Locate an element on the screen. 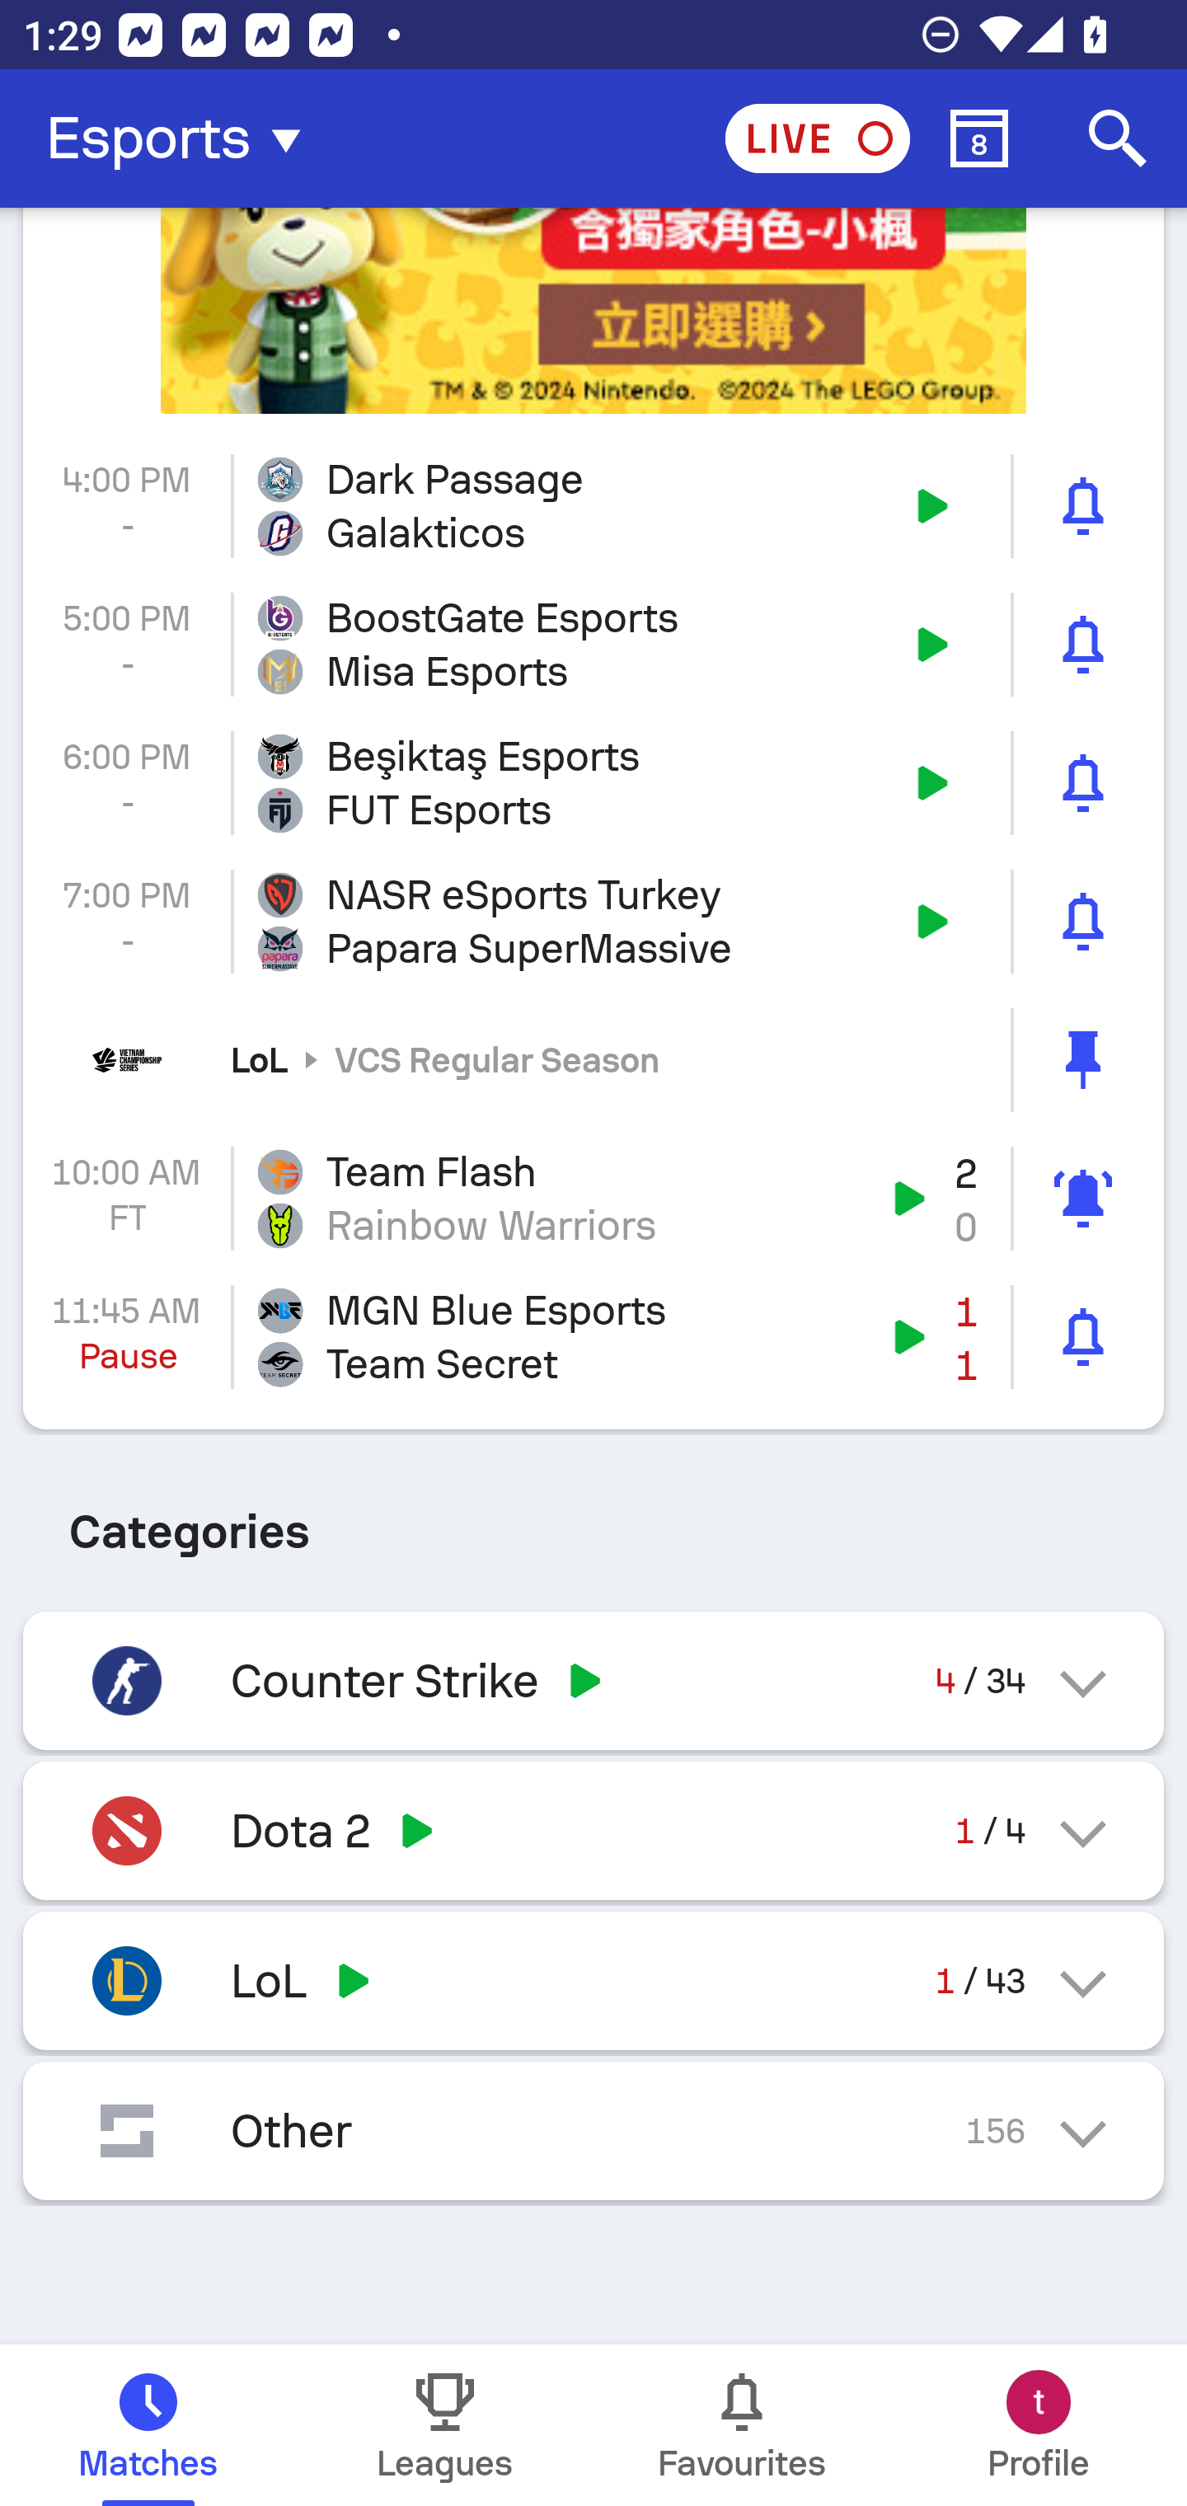  j1n8f1jr_300x250 is located at coordinates (593, 310).